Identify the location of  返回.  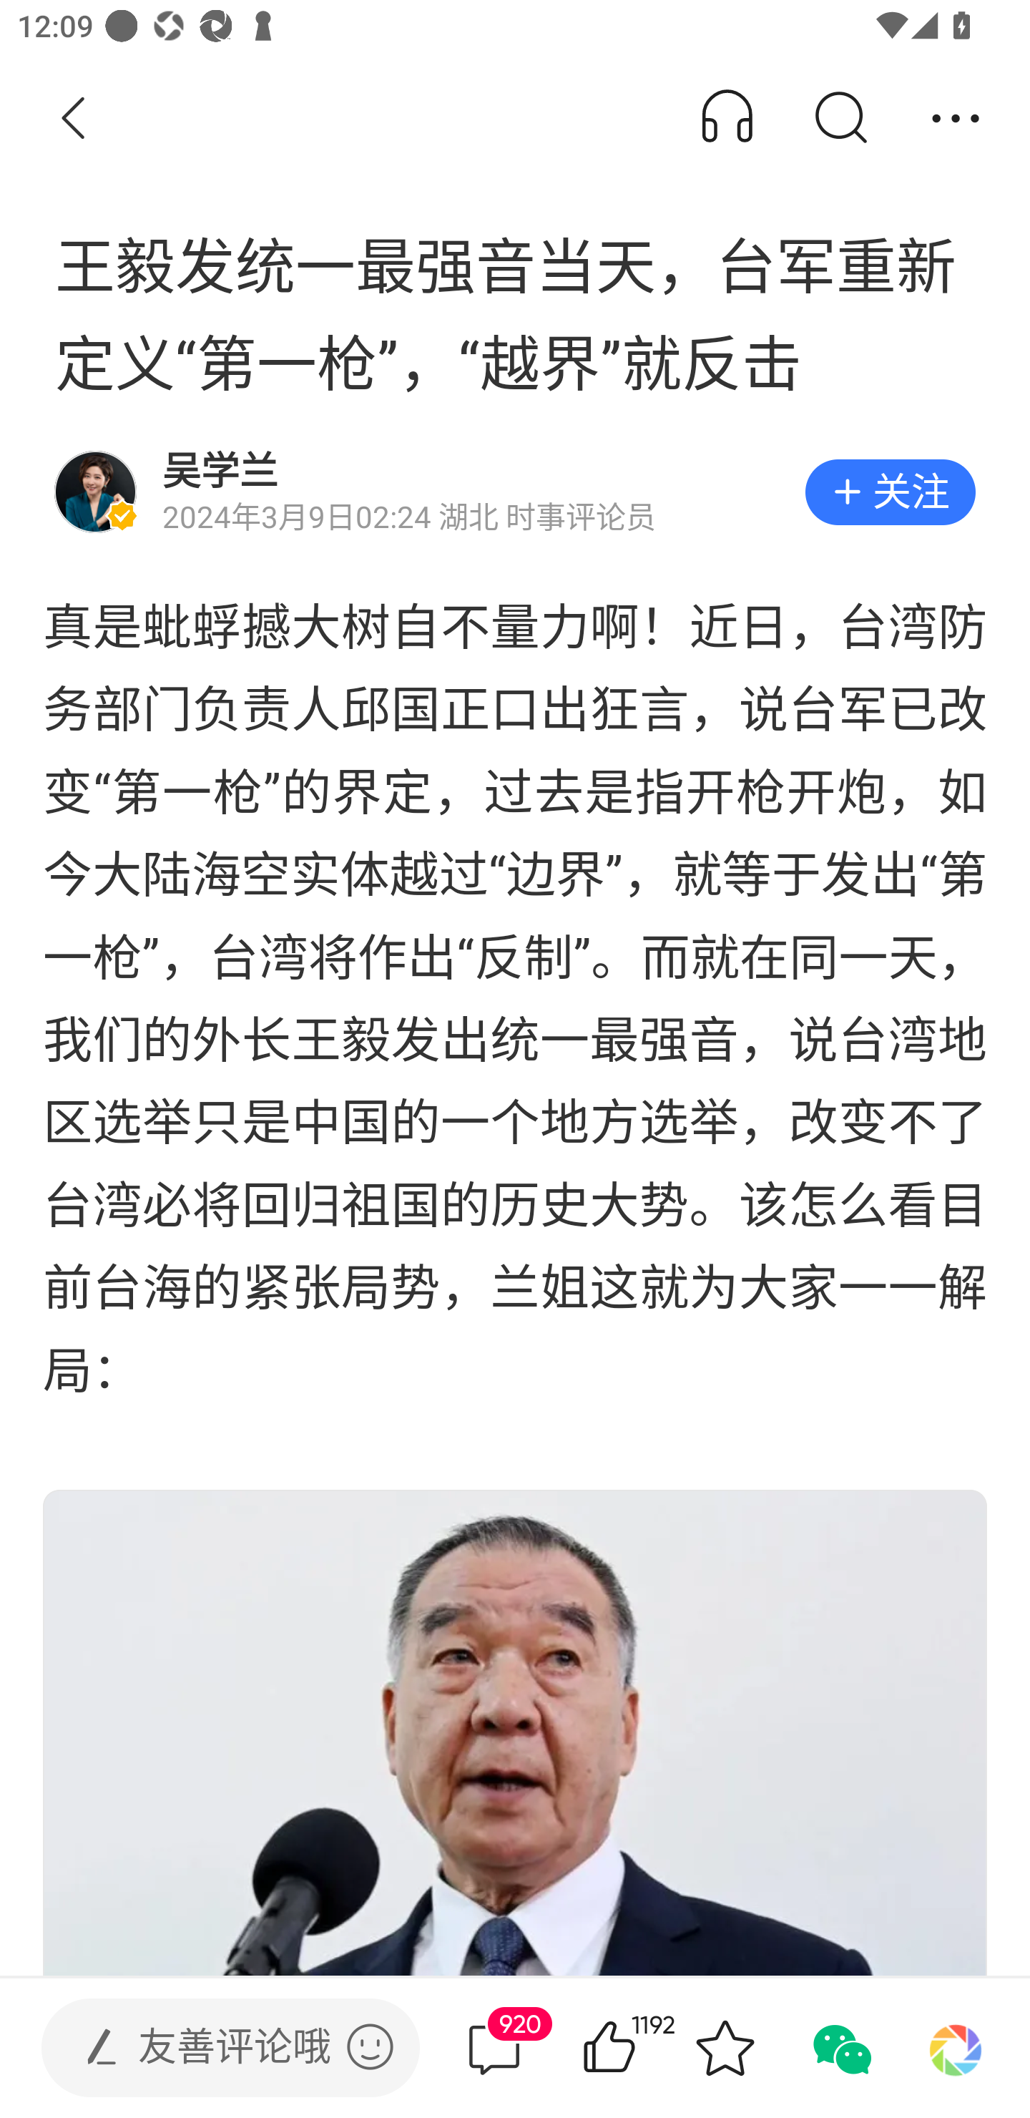
(74, 119).